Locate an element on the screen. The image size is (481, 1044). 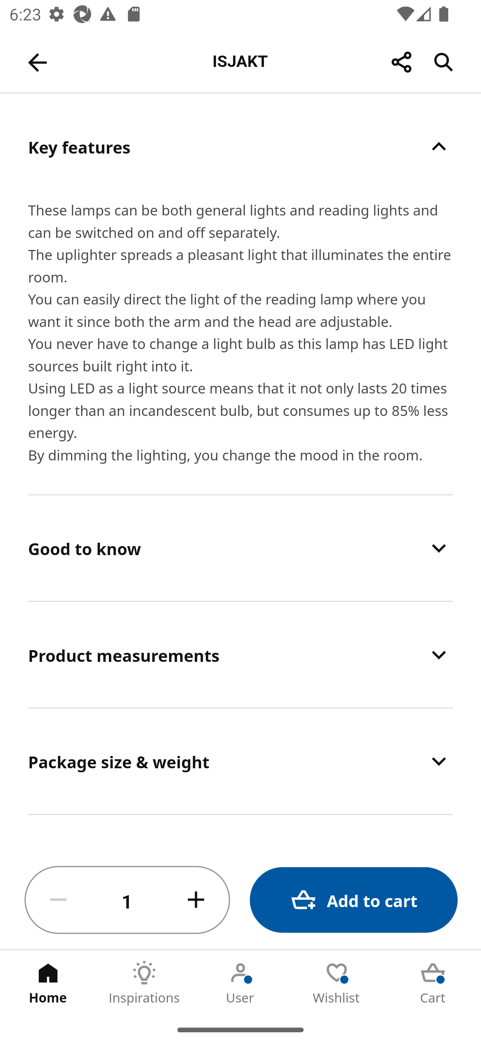
Add to cart is located at coordinates (353, 900).